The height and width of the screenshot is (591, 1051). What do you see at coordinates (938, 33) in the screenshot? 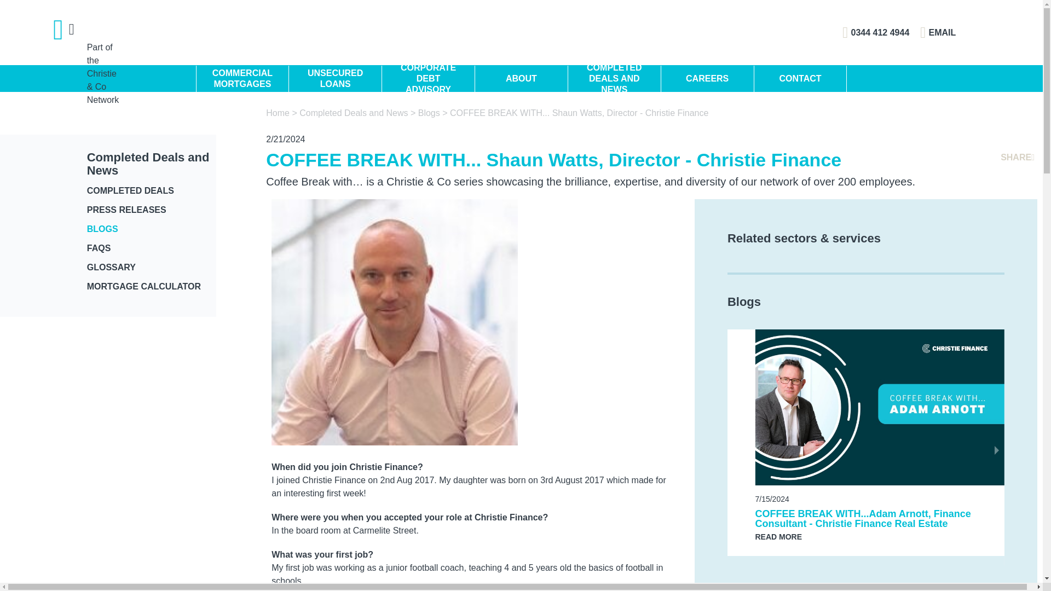
I see `EMAIL` at bounding box center [938, 33].